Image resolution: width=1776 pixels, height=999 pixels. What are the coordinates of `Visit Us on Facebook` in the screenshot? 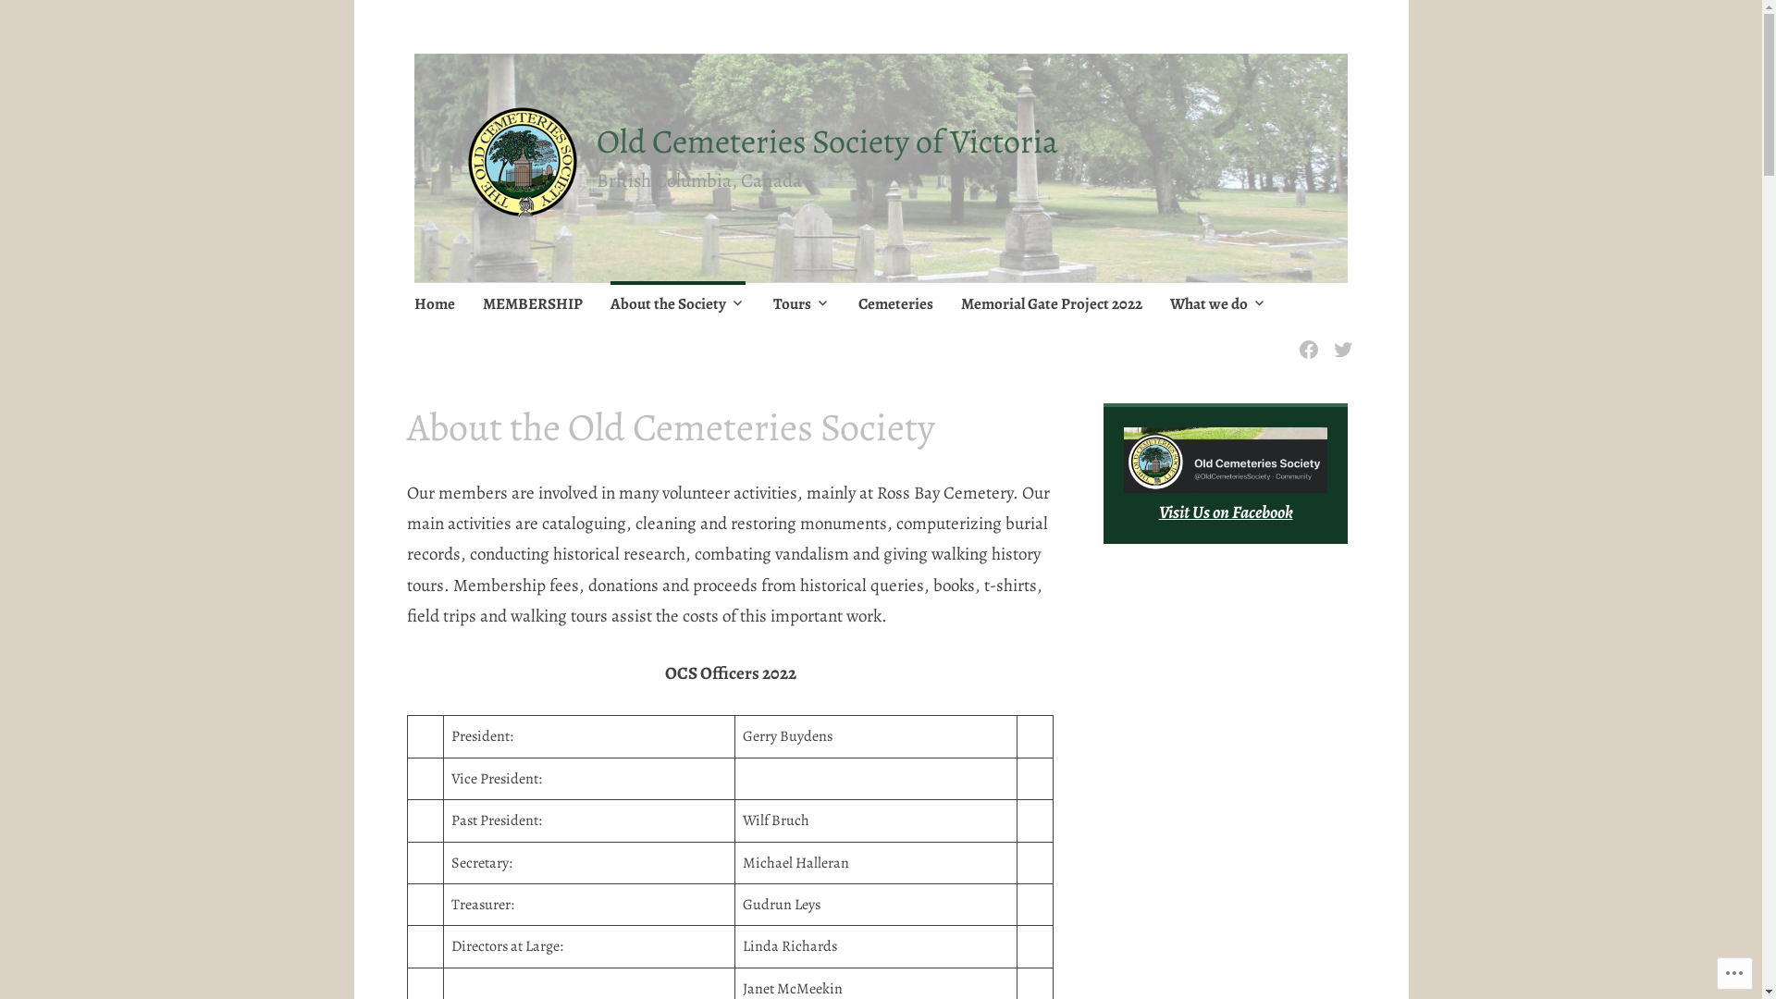 It's located at (1227, 512).